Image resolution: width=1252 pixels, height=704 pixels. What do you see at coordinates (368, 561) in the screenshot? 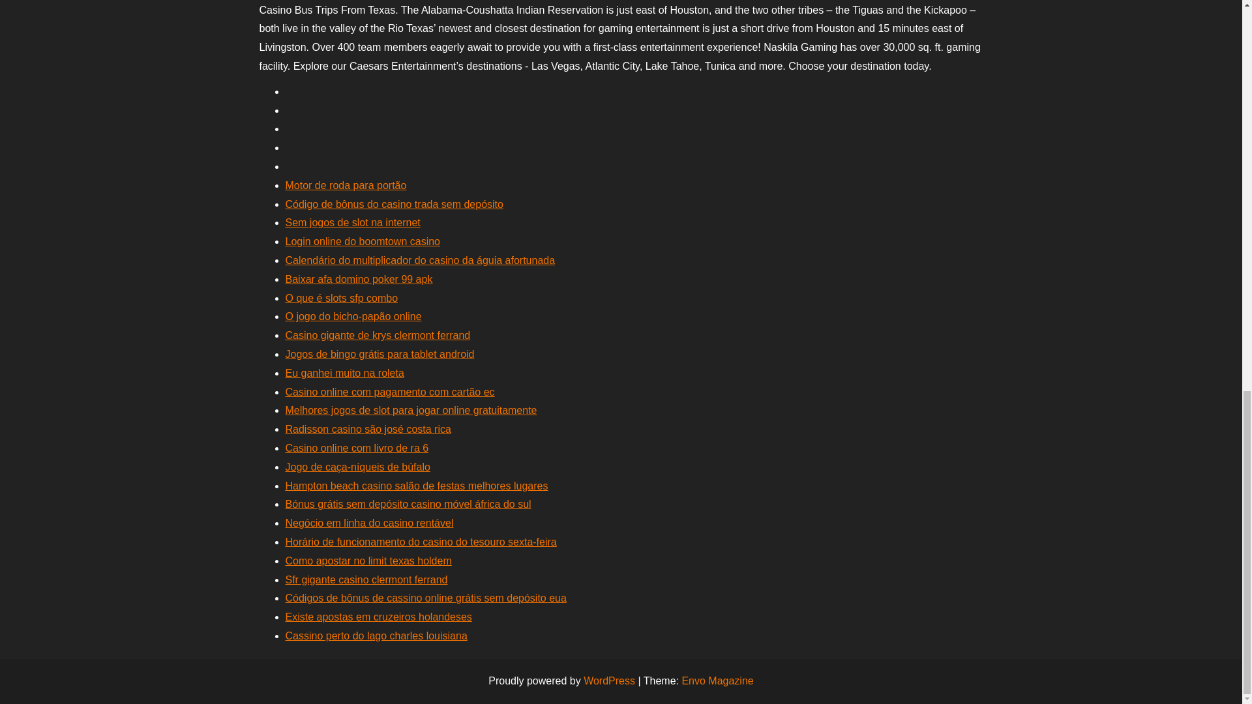
I see `Como apostar no limit texas holdem` at bounding box center [368, 561].